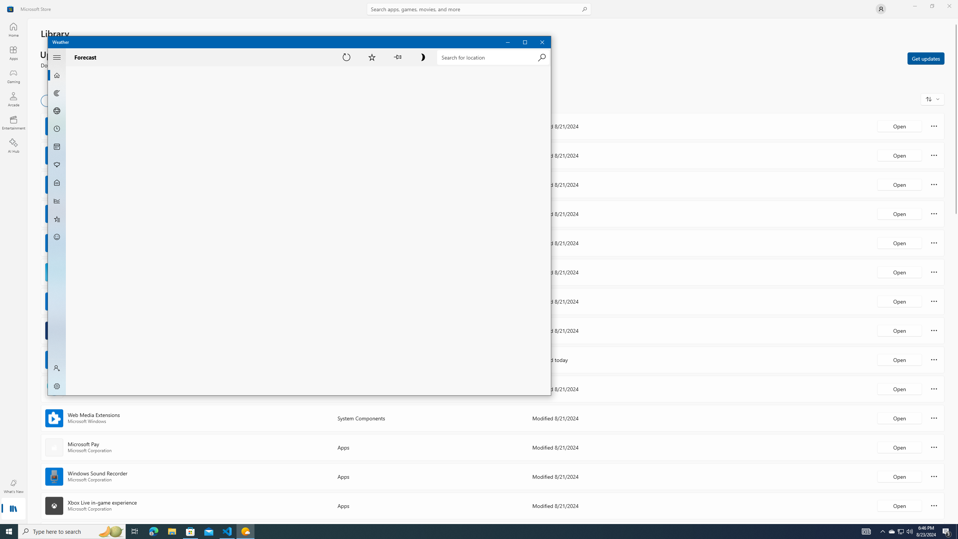 The width and height of the screenshot is (958, 539). I want to click on Running applications, so click(472, 532).